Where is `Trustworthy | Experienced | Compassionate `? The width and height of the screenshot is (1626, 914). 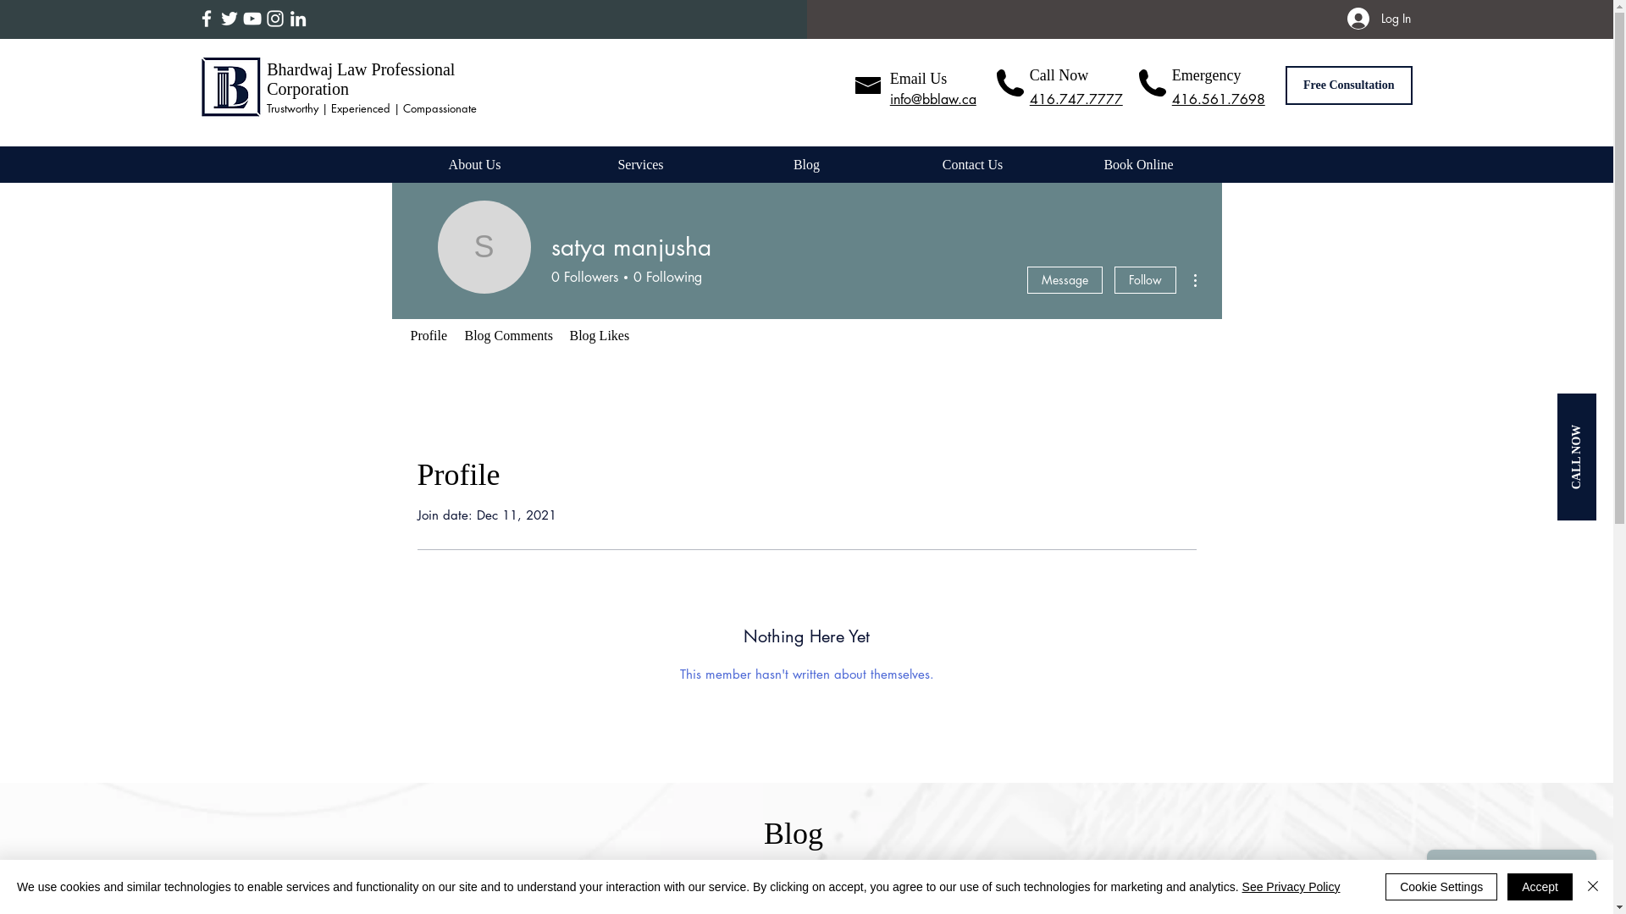
Trustworthy | Experienced | Compassionate  is located at coordinates (373, 108).